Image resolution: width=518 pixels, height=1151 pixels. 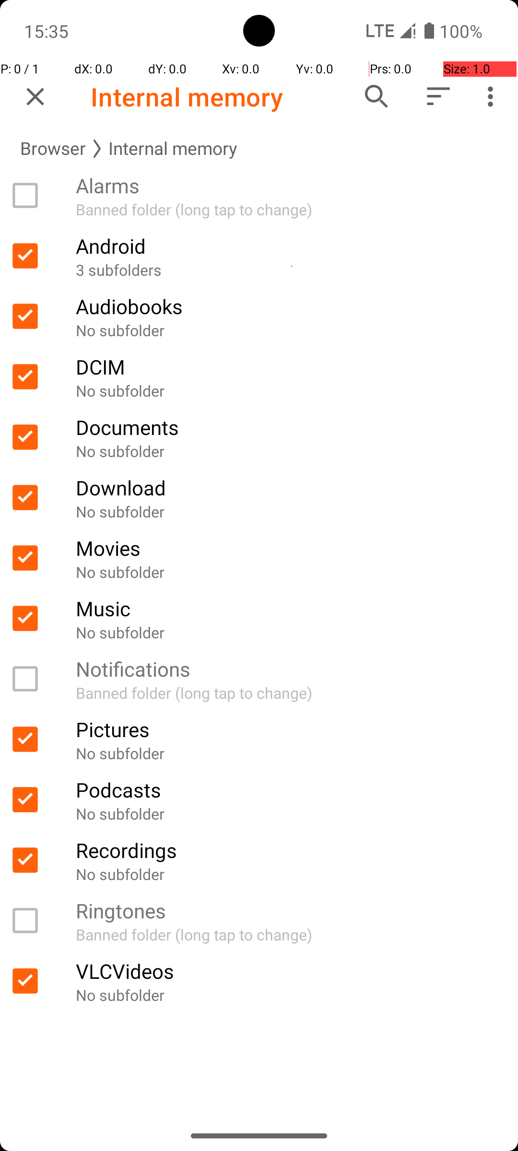 I want to click on Folder: Music, so click(x=259, y=619).